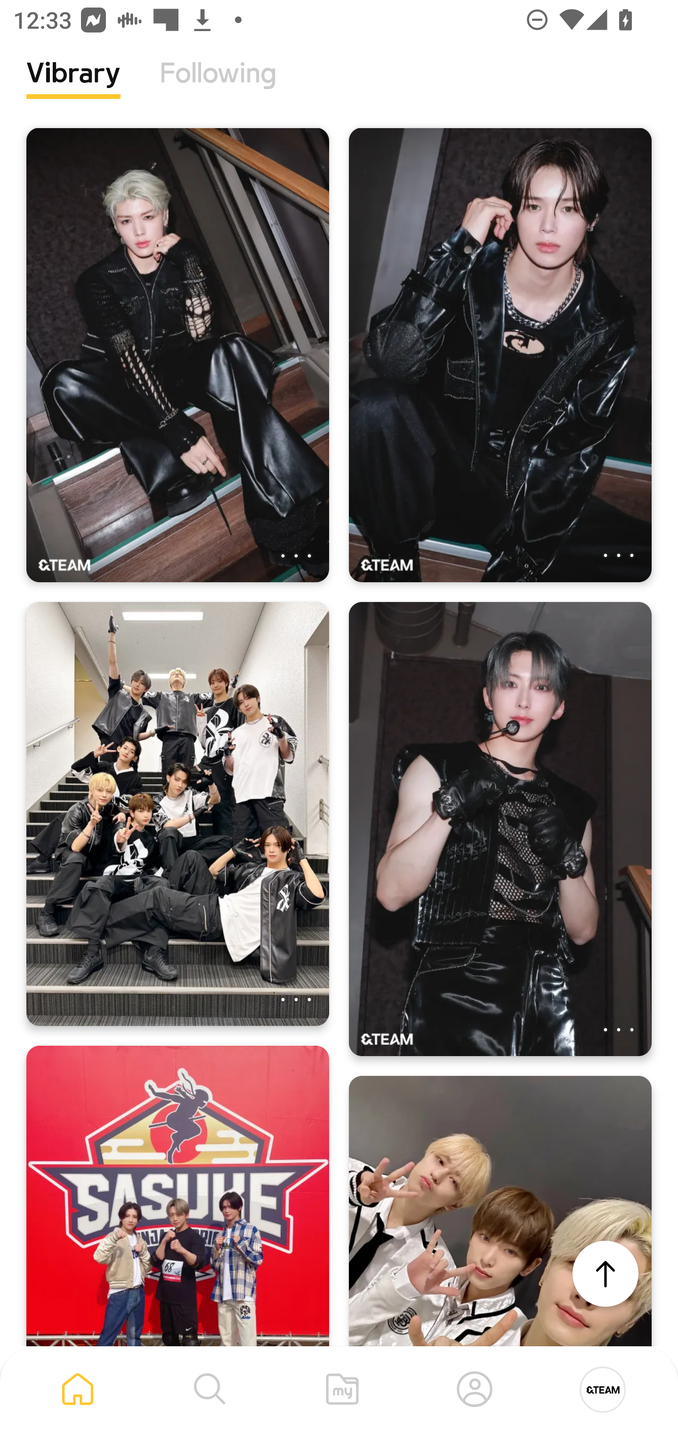 Image resolution: width=678 pixels, height=1432 pixels. I want to click on Following, so click(218, 87).